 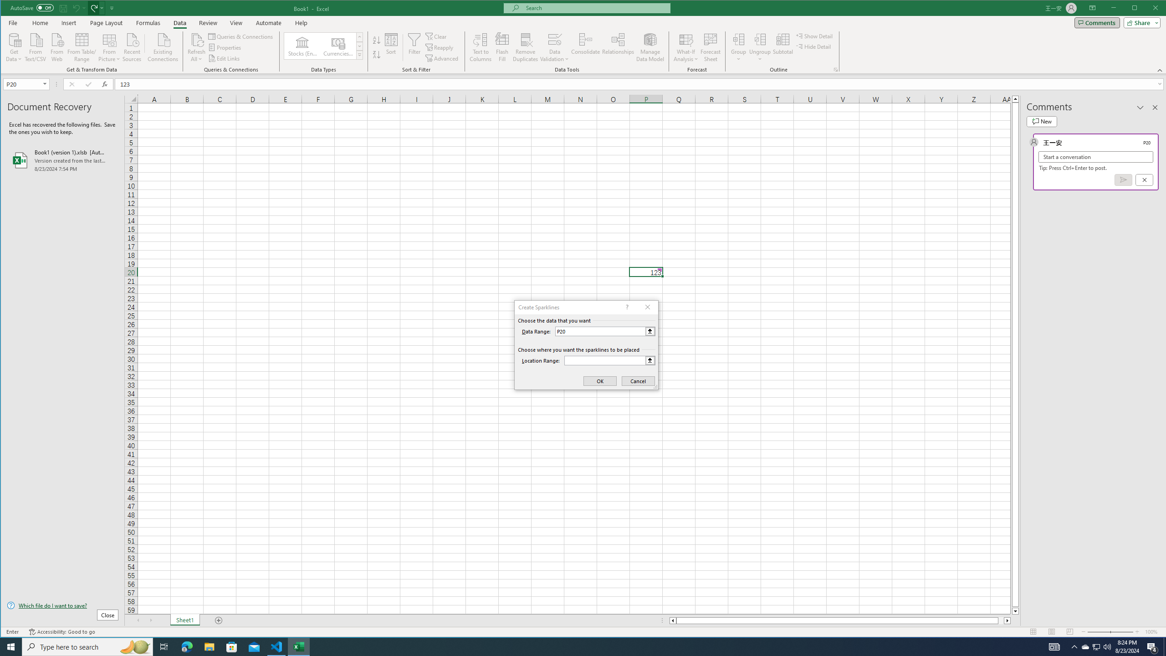 What do you see at coordinates (225, 47) in the screenshot?
I see `Properties` at bounding box center [225, 47].